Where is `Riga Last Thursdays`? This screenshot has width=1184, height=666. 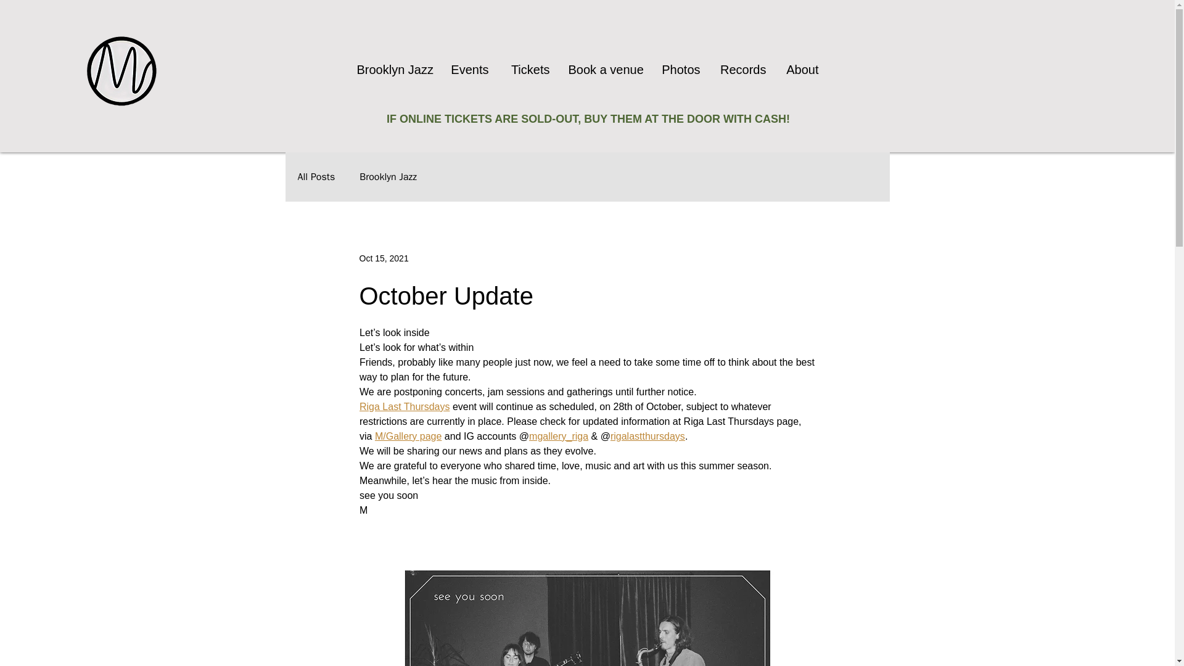 Riga Last Thursdays is located at coordinates (403, 407).